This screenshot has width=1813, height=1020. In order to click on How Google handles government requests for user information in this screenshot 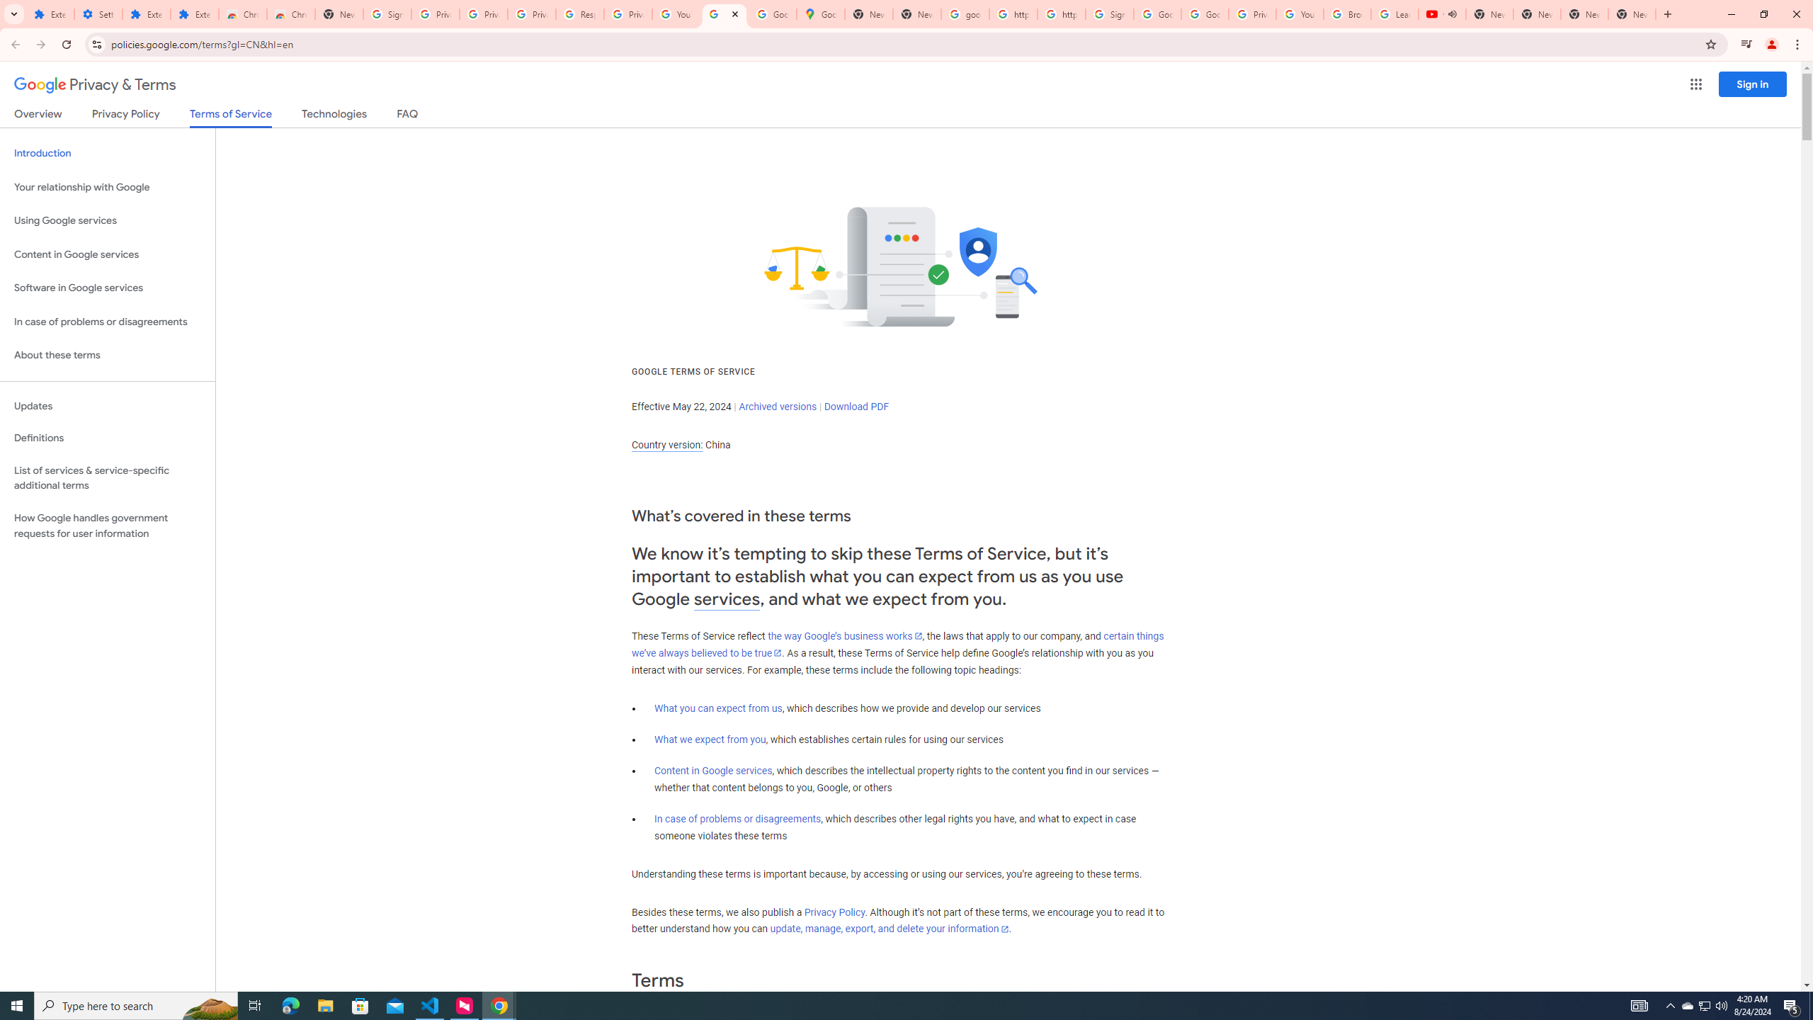, I will do `click(108, 526)`.